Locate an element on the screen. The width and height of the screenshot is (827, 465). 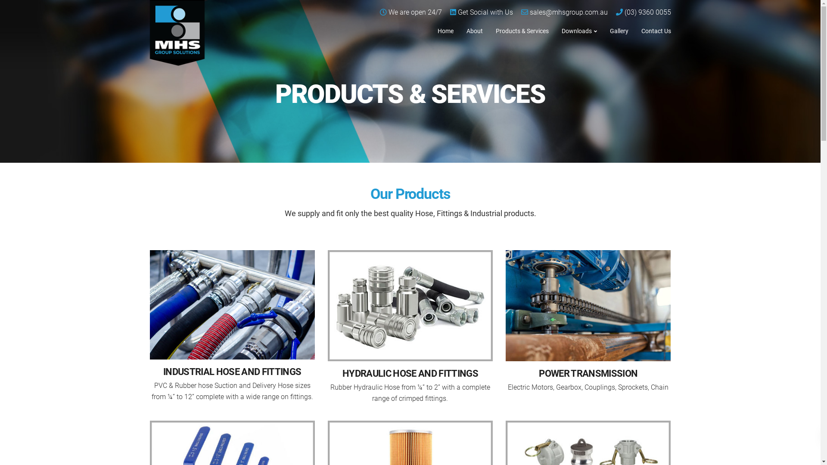
About is located at coordinates (475, 31).